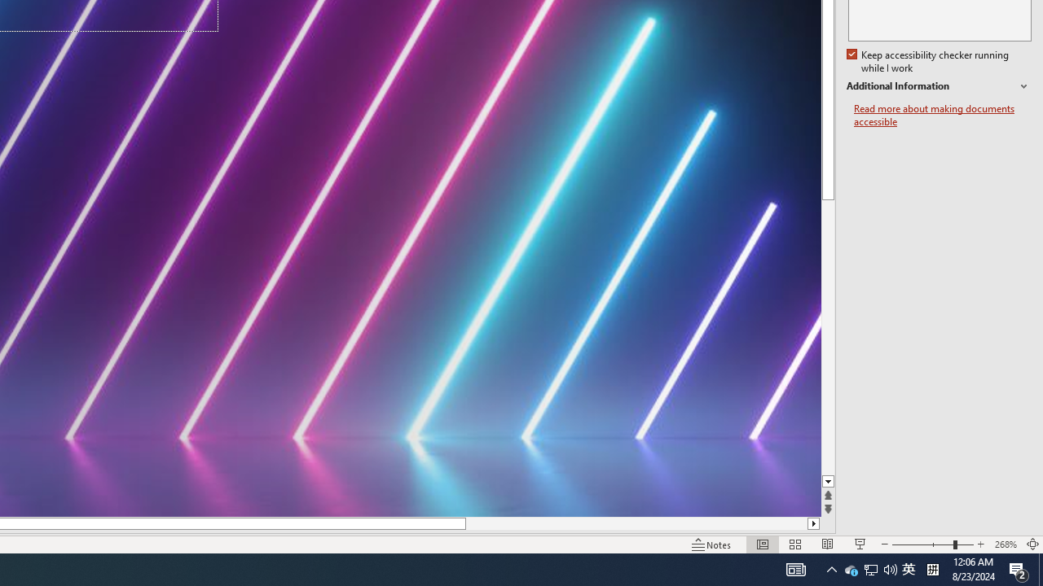  Describe the element at coordinates (1006, 544) in the screenshot. I see `Zoom 268%` at that location.